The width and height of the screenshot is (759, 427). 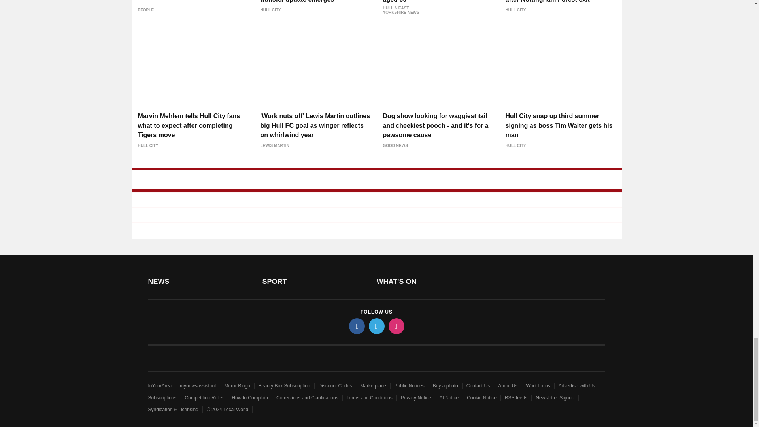 I want to click on twitter, so click(x=376, y=326).